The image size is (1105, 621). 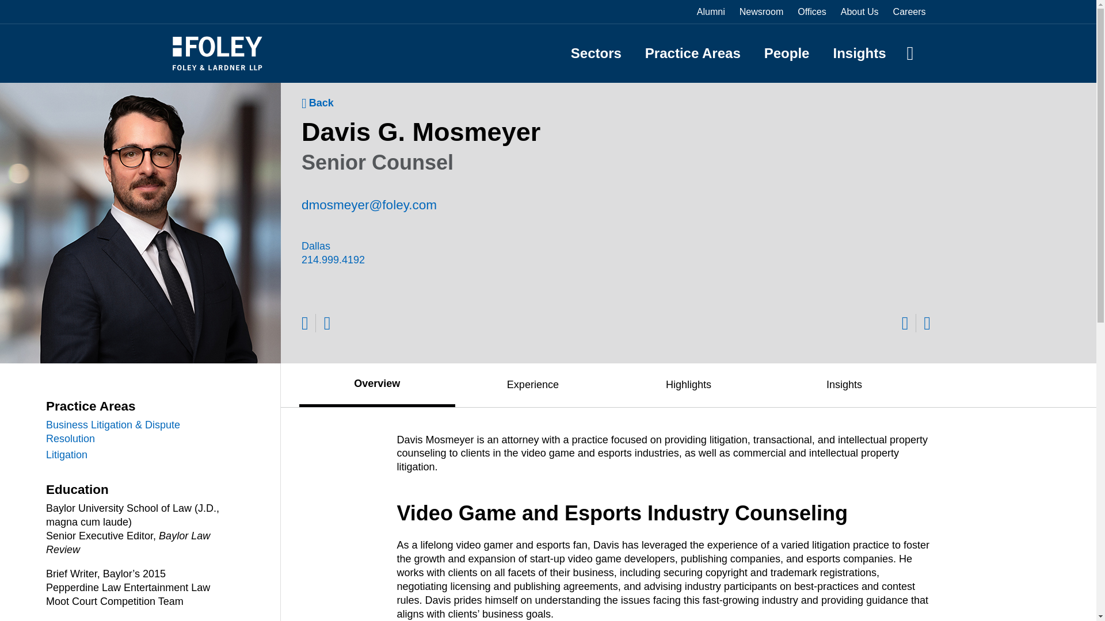 I want to click on Dallas, so click(x=426, y=246).